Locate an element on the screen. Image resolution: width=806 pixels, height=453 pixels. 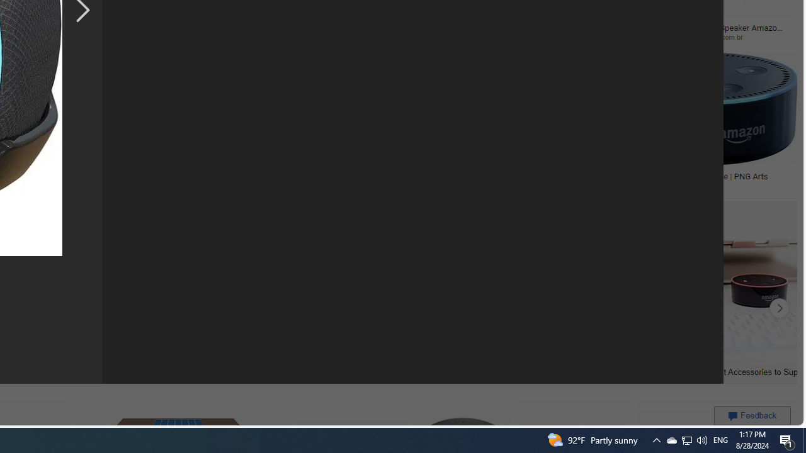
energyearth.com is located at coordinates (73, 186).